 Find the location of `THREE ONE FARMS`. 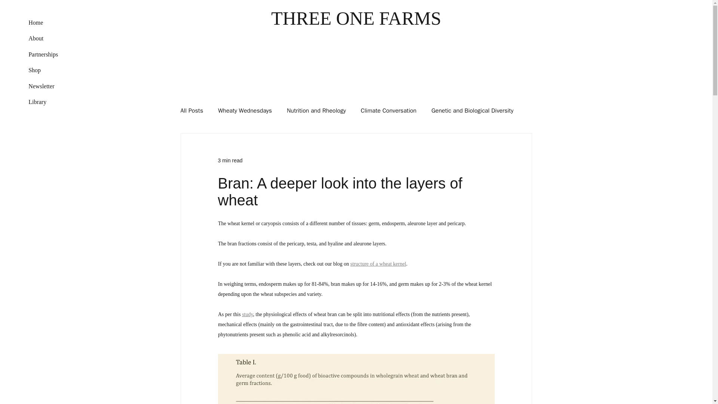

THREE ONE FARMS is located at coordinates (356, 18).